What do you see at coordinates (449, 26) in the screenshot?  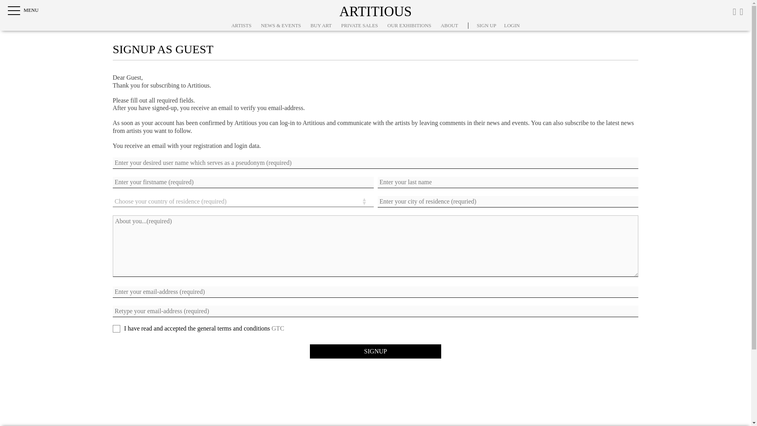 I see `ABOUT` at bounding box center [449, 26].